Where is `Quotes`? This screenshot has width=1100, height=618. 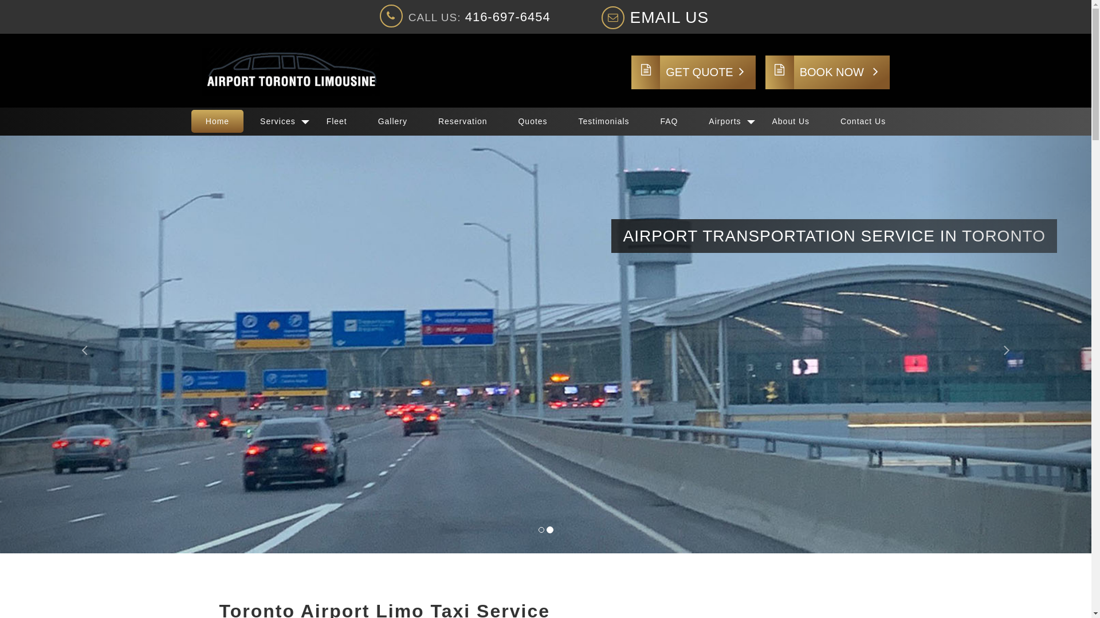
Quotes is located at coordinates (532, 121).